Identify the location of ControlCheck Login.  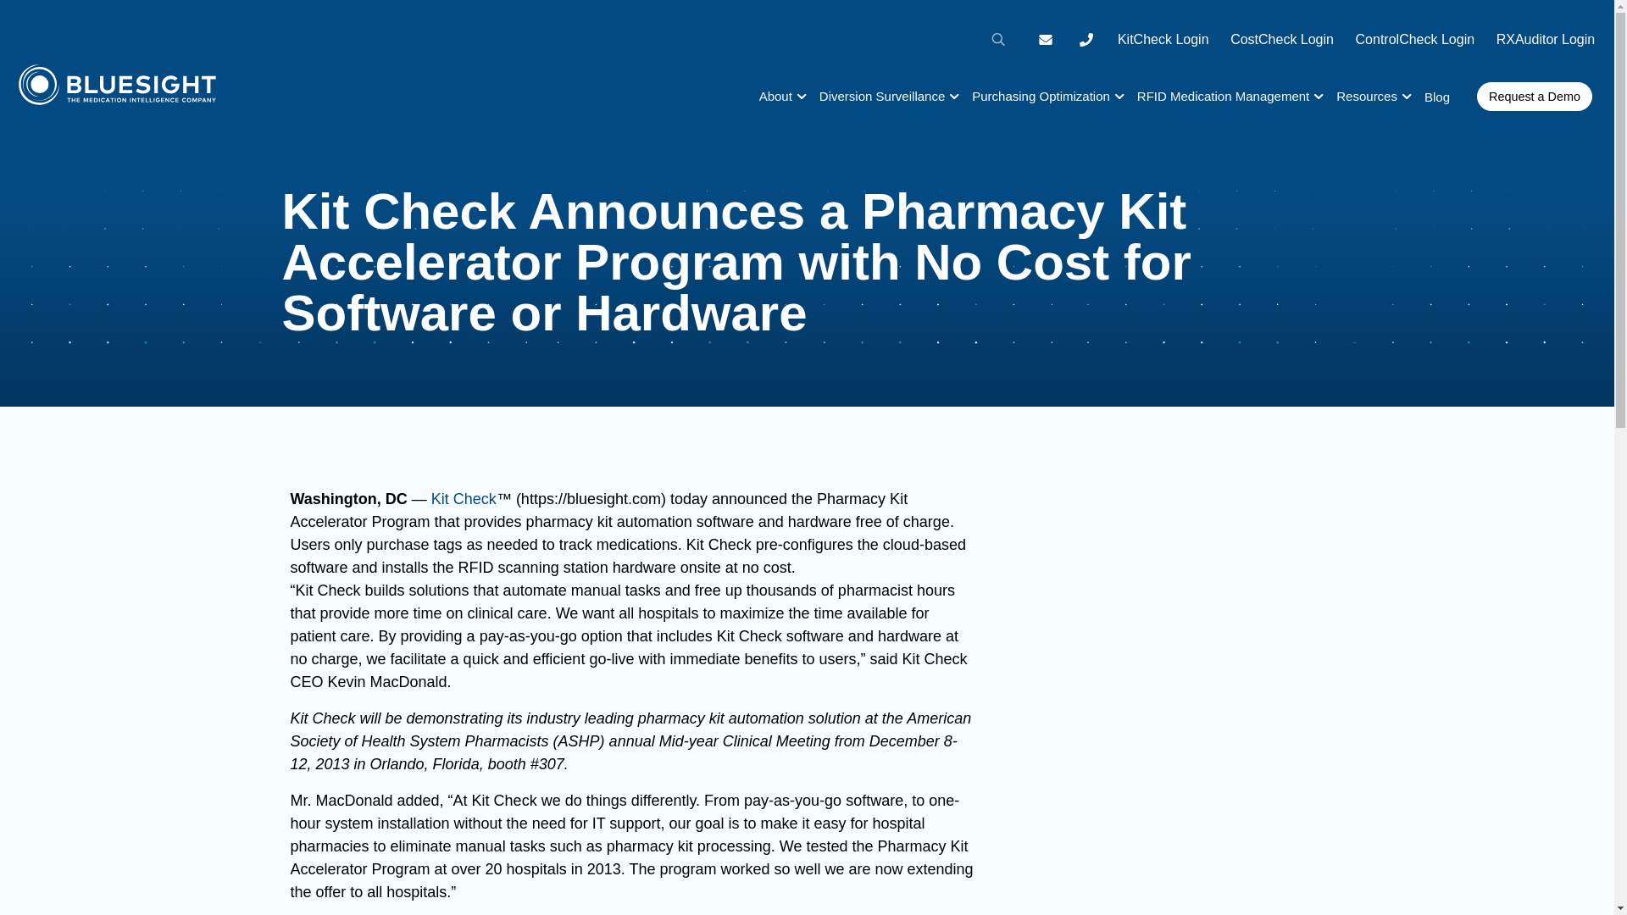
(1415, 39).